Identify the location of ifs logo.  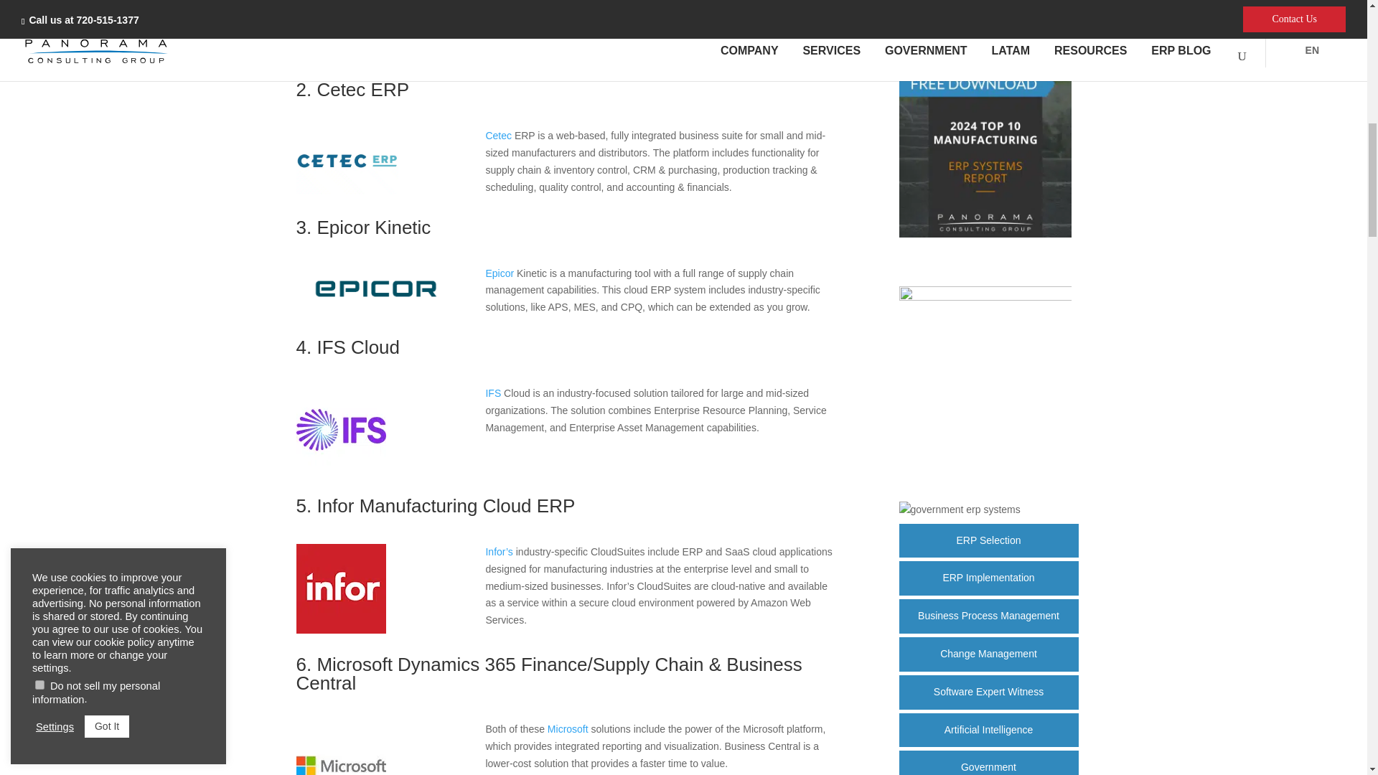
(340, 471).